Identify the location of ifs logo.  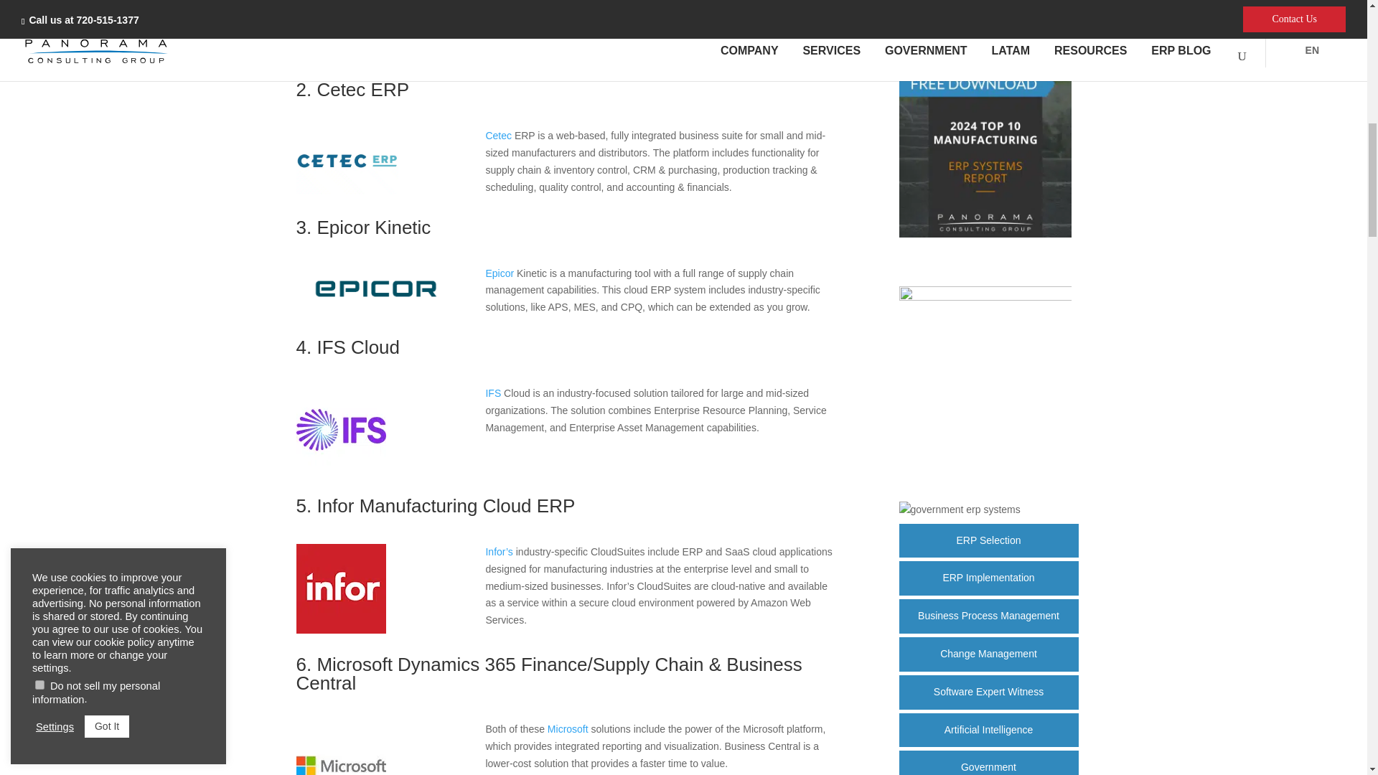
(340, 471).